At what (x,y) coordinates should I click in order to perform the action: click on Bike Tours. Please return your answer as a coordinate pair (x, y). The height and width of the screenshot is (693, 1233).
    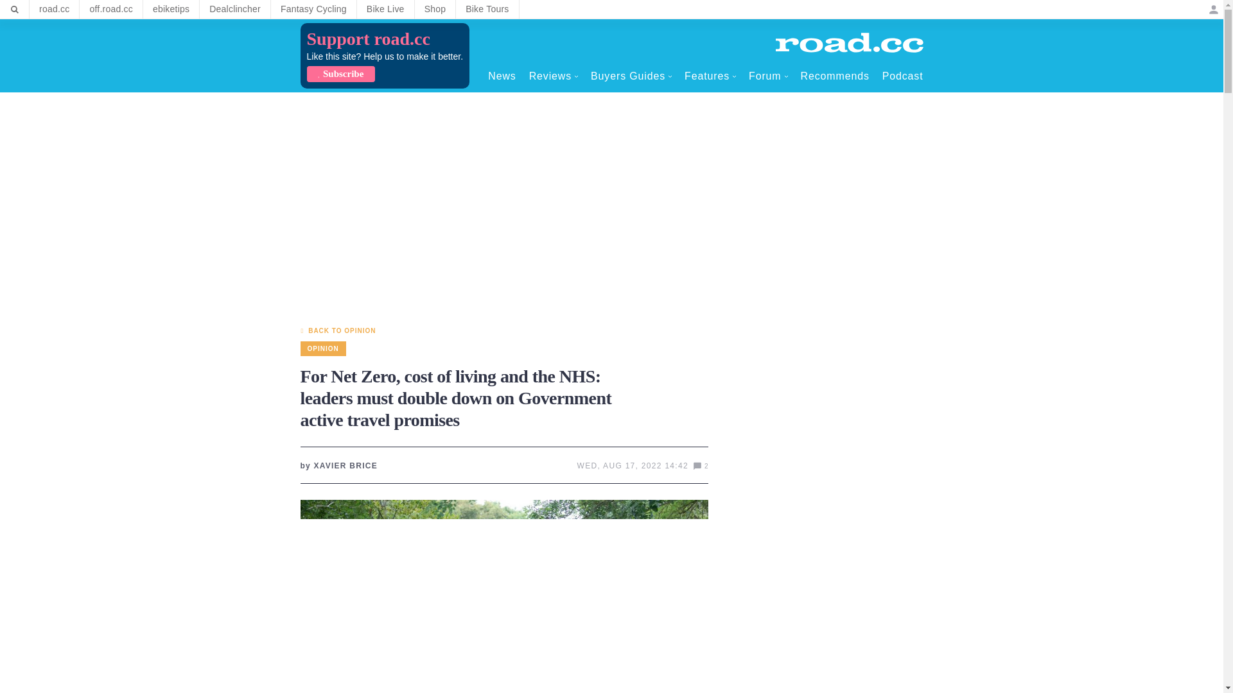
    Looking at the image, I should click on (487, 9).